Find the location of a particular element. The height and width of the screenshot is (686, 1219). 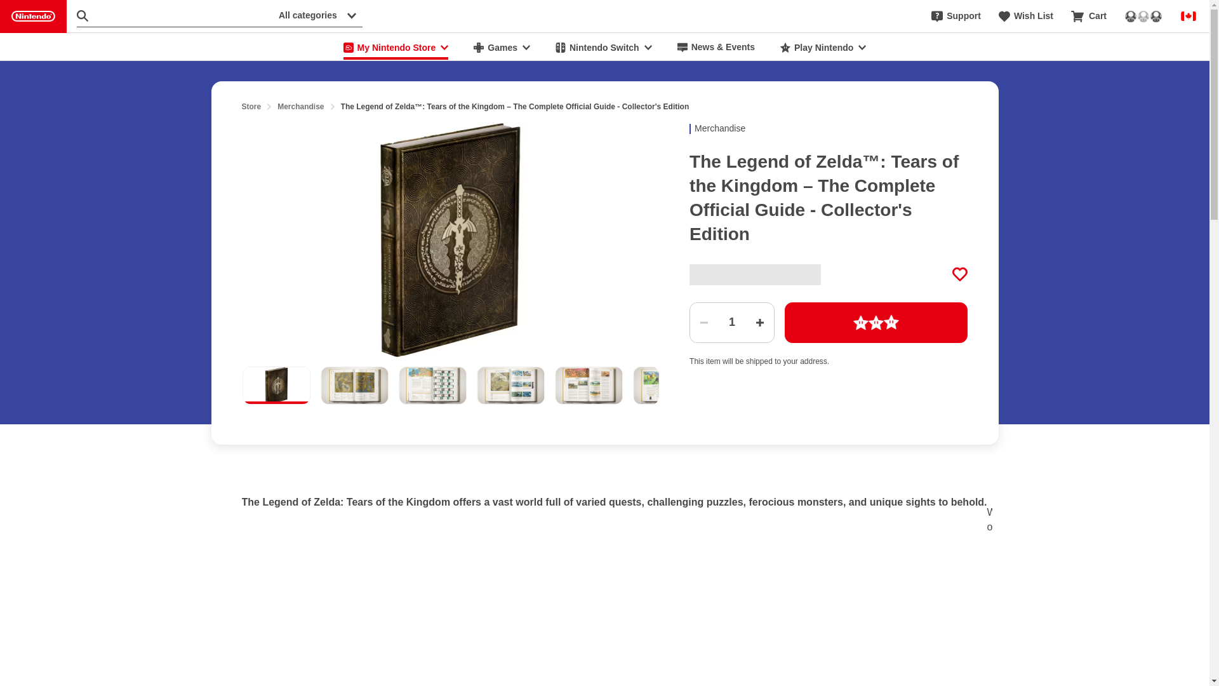

Wish List is located at coordinates (1025, 17).